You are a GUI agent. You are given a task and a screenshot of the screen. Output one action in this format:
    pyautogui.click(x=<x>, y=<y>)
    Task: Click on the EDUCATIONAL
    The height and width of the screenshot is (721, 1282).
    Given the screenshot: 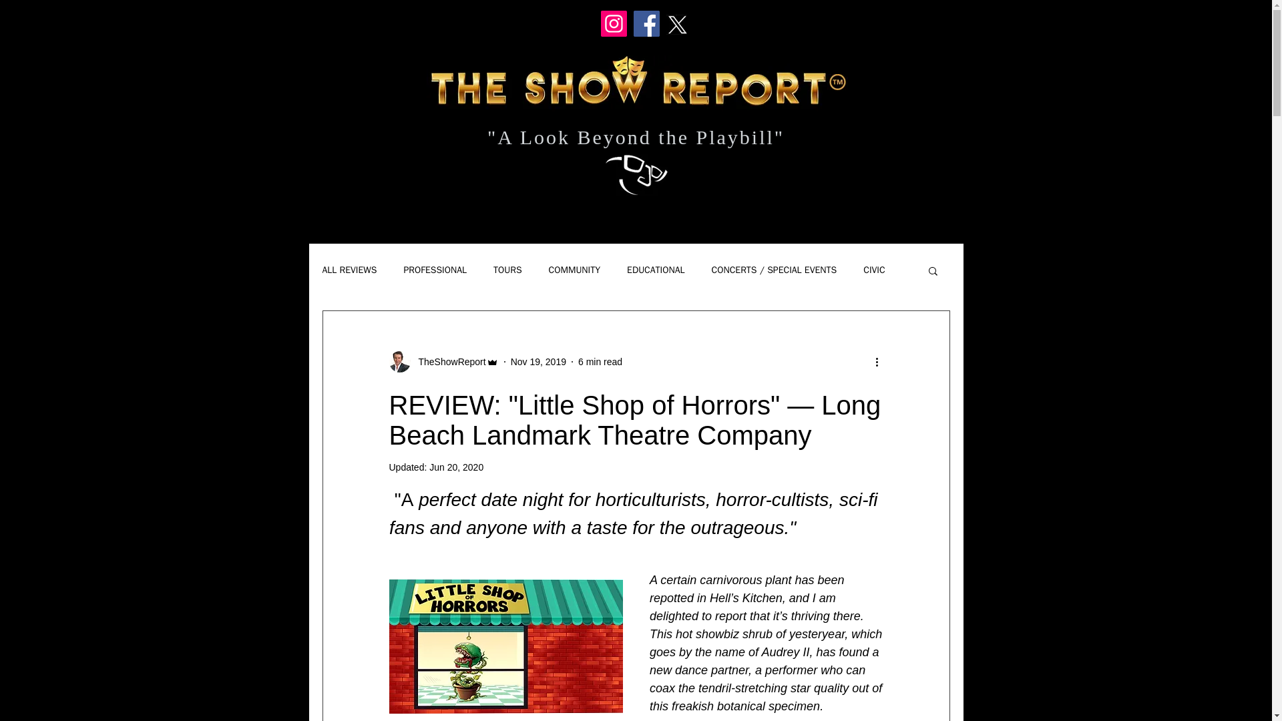 What is the action you would take?
    pyautogui.click(x=656, y=270)
    